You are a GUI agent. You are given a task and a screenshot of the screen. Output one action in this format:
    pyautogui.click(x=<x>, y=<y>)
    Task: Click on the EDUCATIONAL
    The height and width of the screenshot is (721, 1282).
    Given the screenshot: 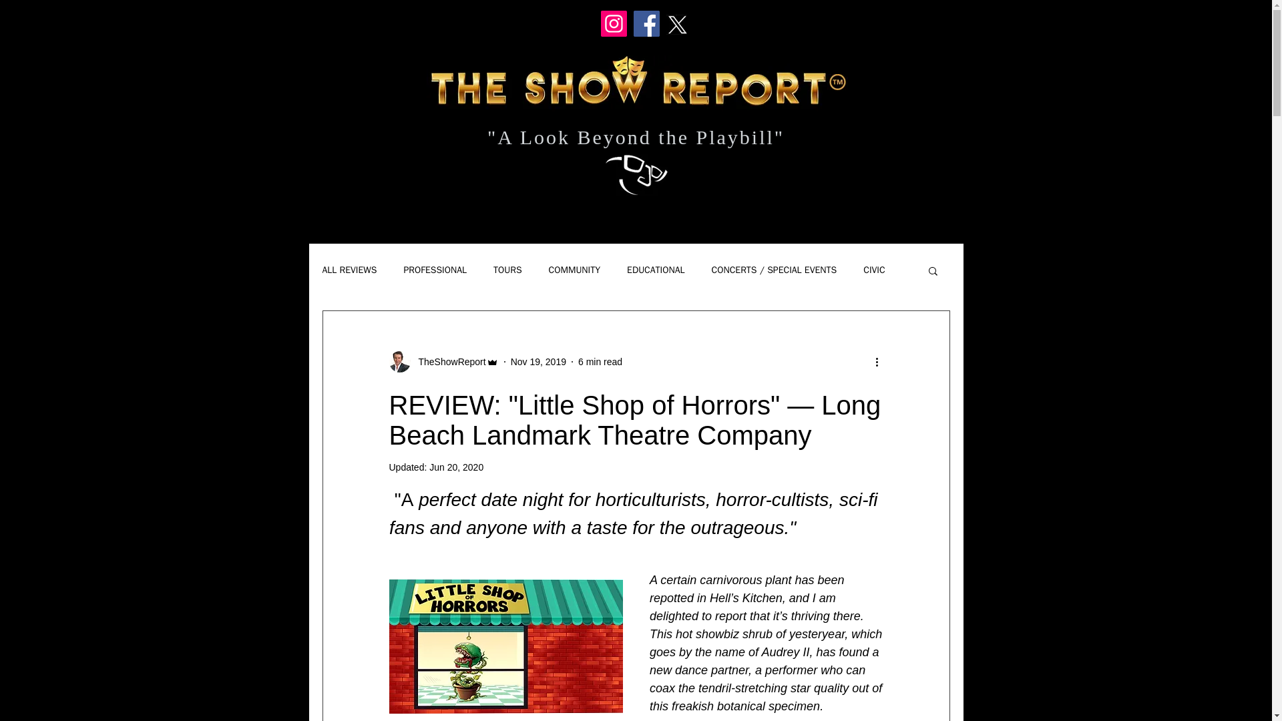 What is the action you would take?
    pyautogui.click(x=656, y=270)
    